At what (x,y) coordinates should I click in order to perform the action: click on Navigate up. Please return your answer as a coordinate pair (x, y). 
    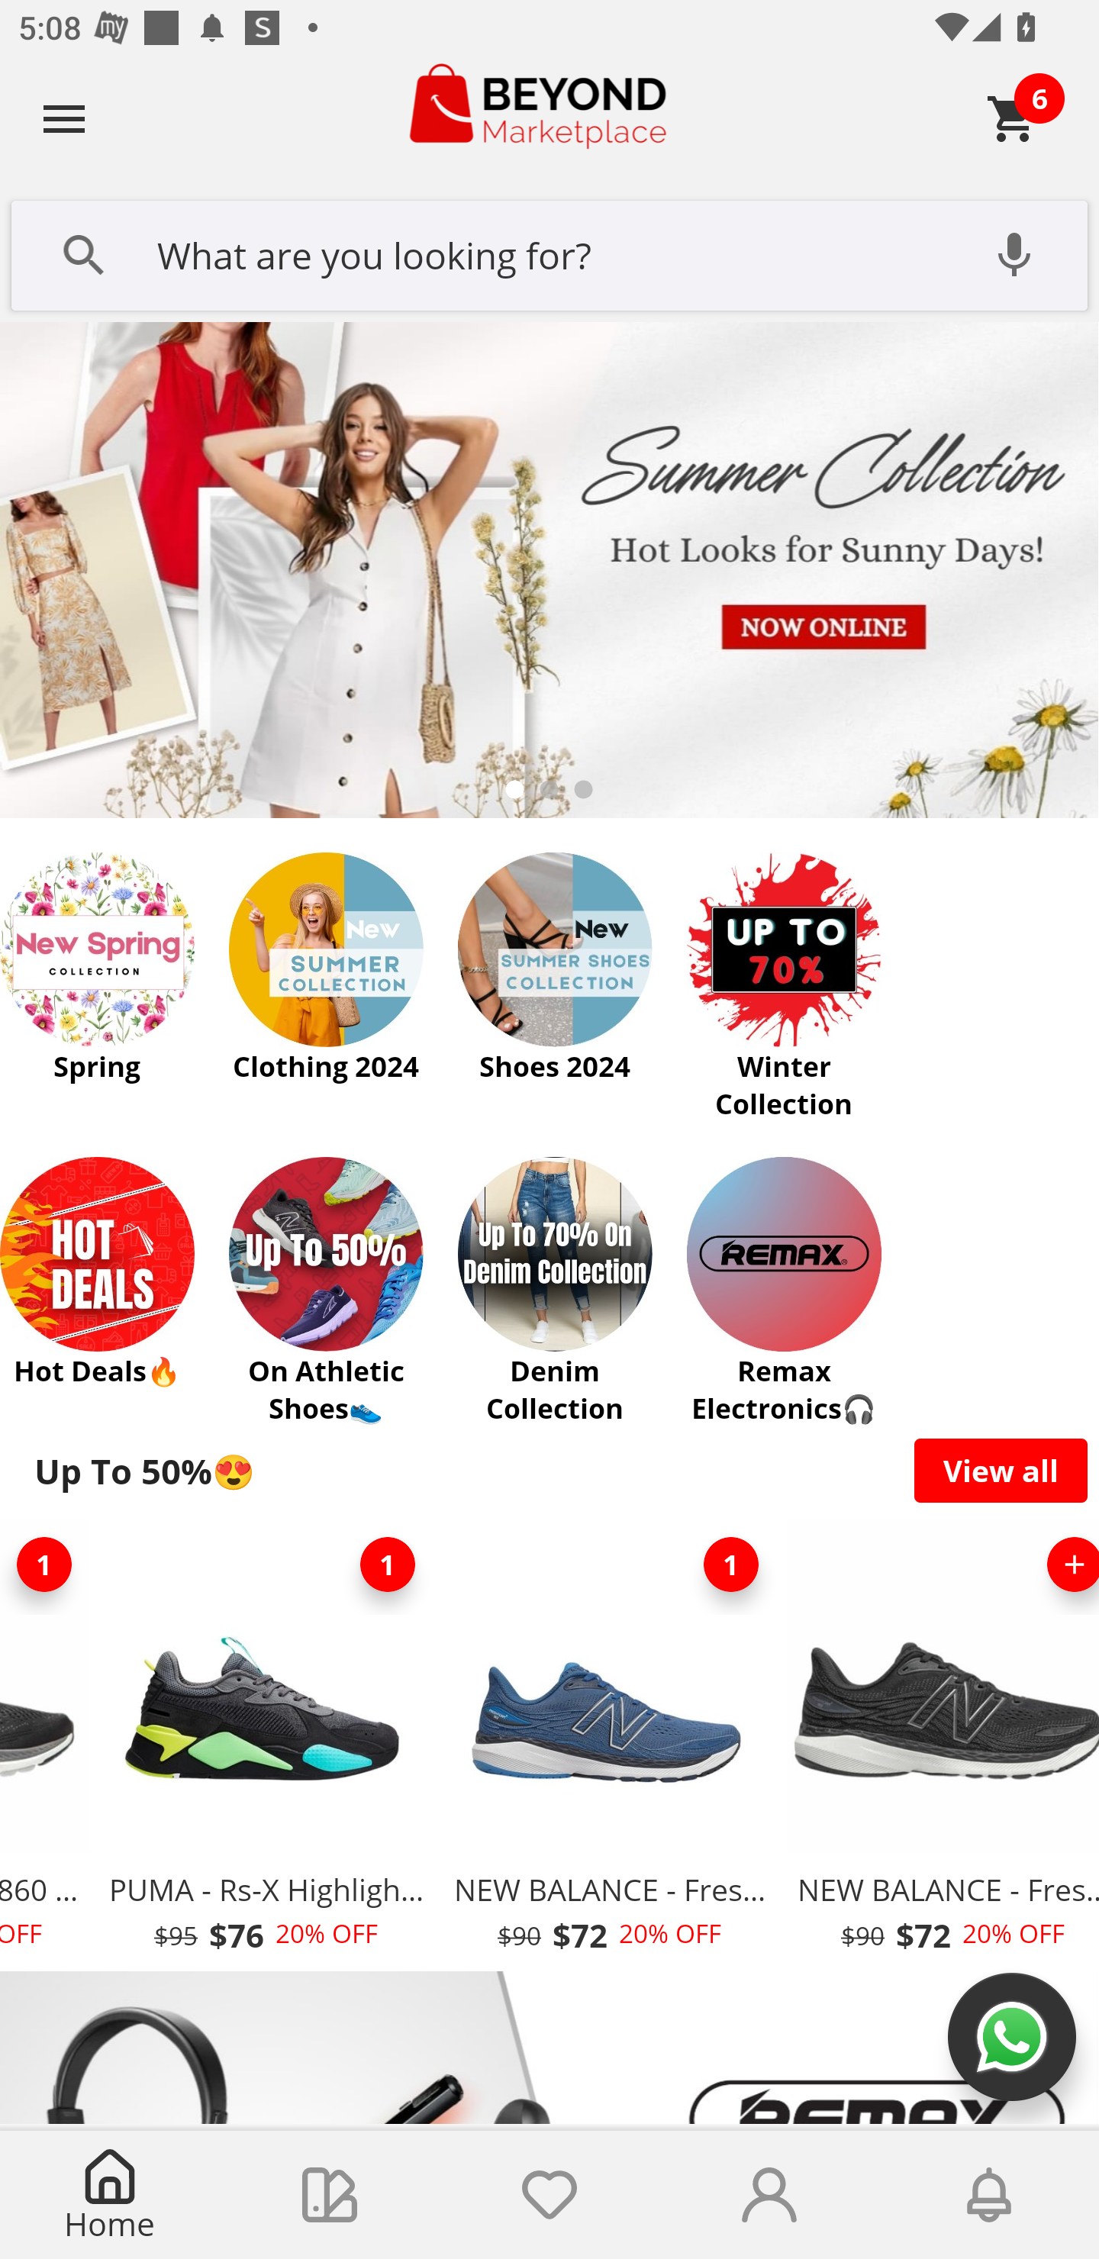
    Looking at the image, I should click on (64, 118).